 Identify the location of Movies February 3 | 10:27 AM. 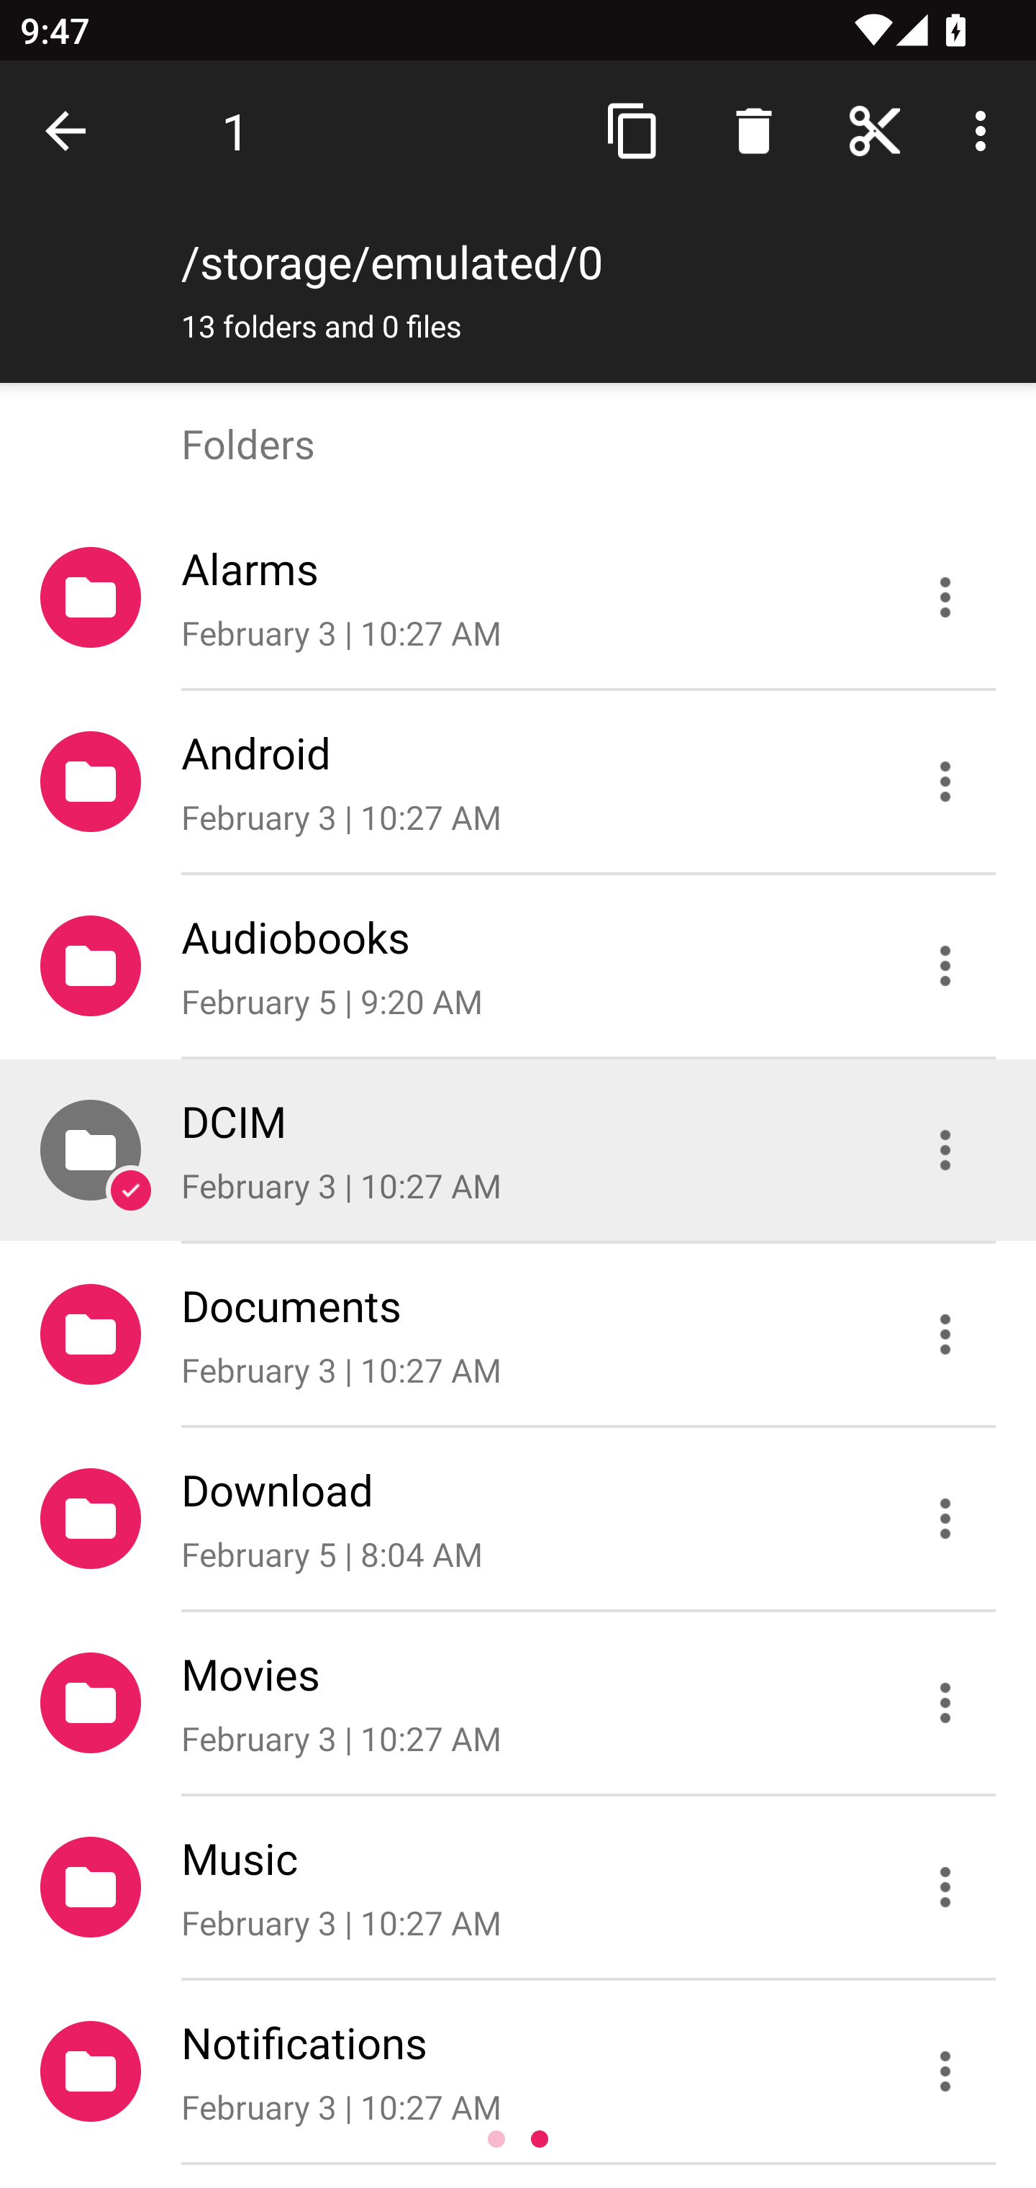
(518, 1703).